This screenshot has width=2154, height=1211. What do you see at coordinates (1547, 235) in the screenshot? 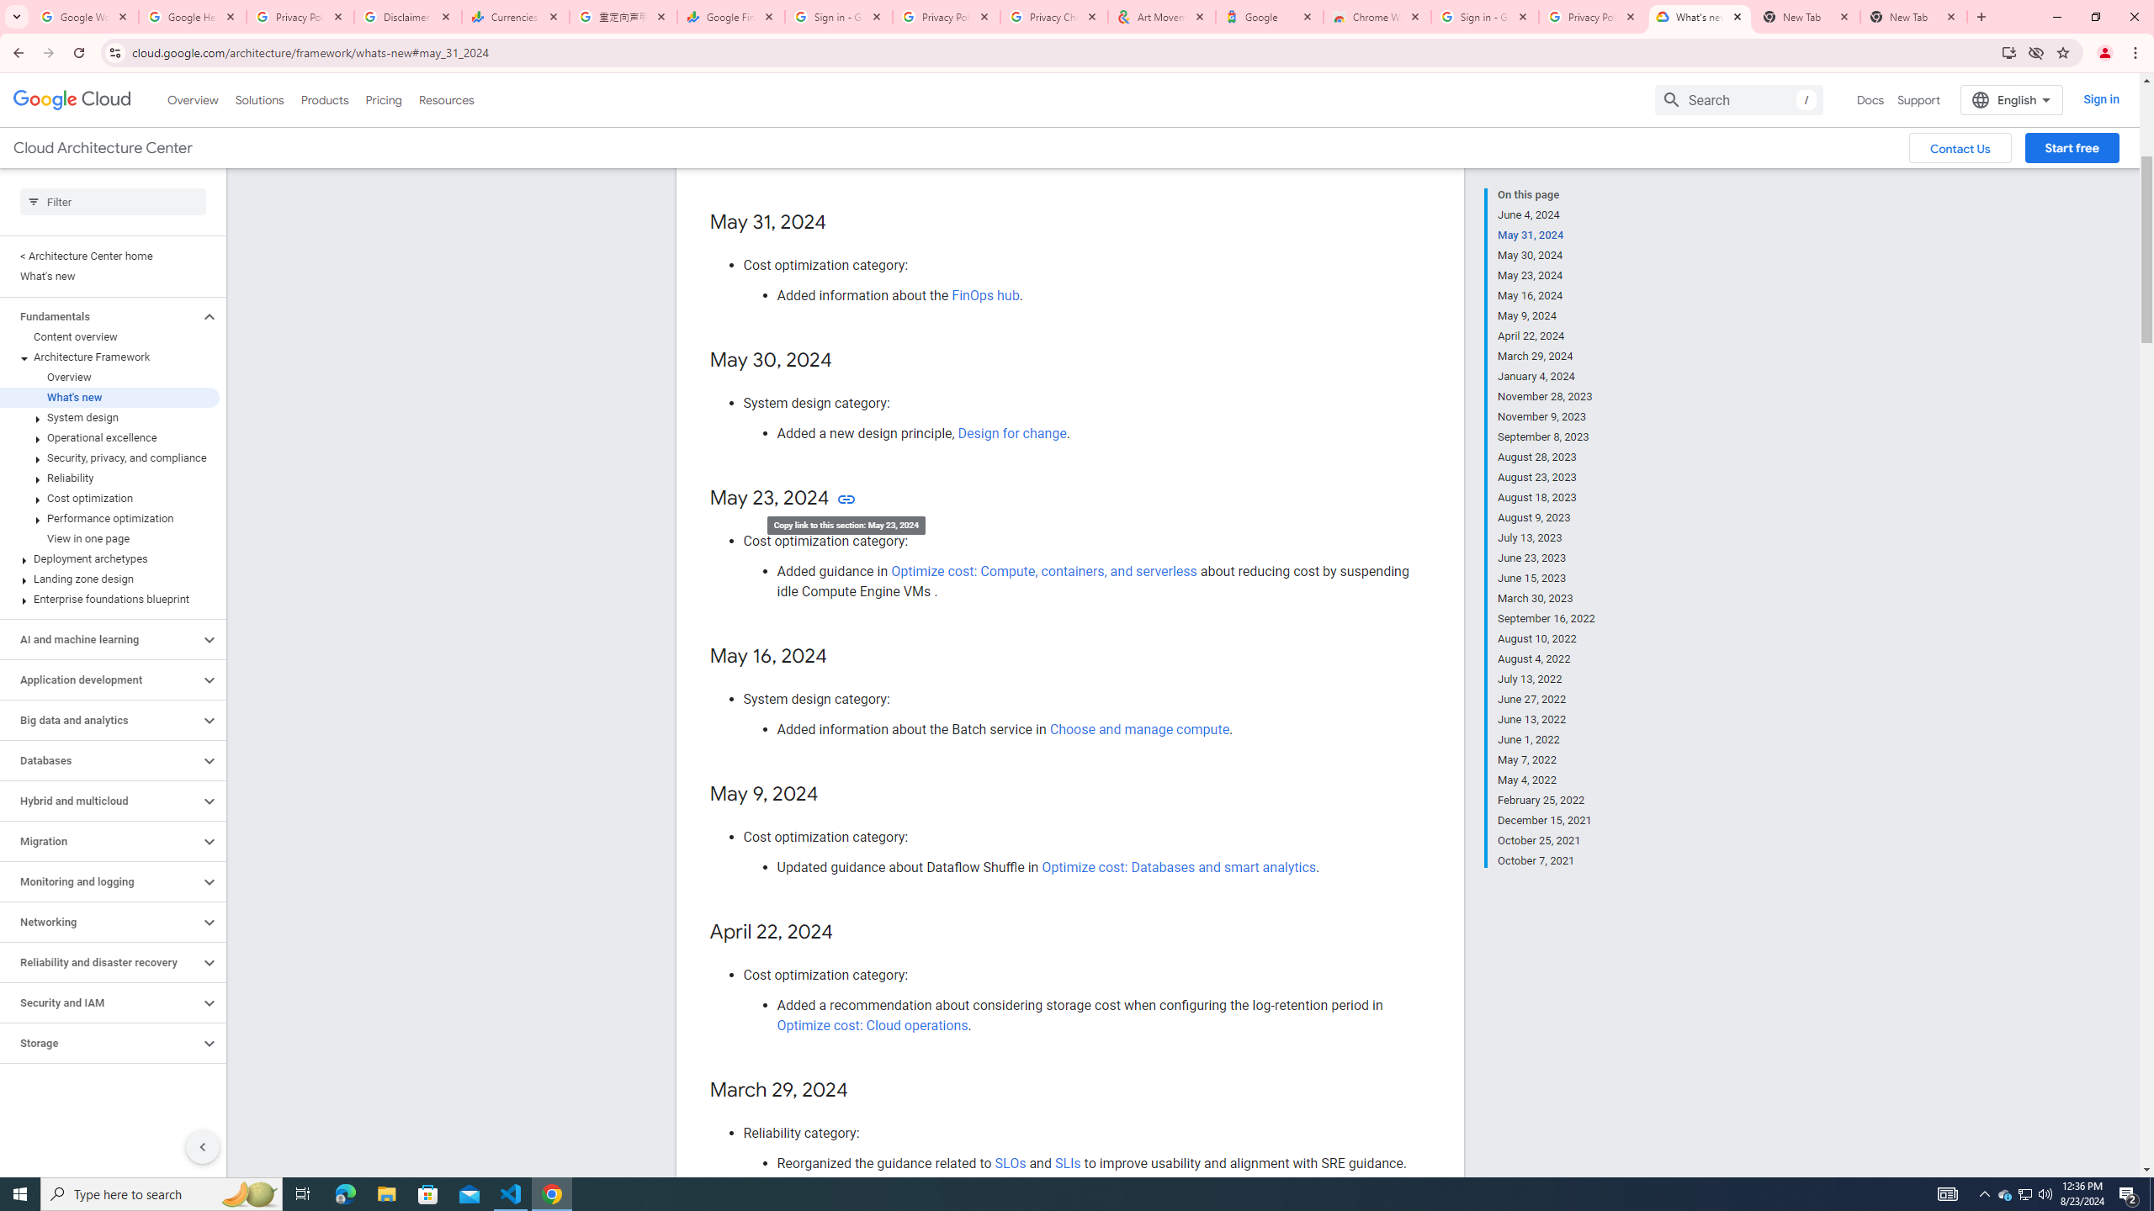
I see `May 31, 2024` at bounding box center [1547, 235].